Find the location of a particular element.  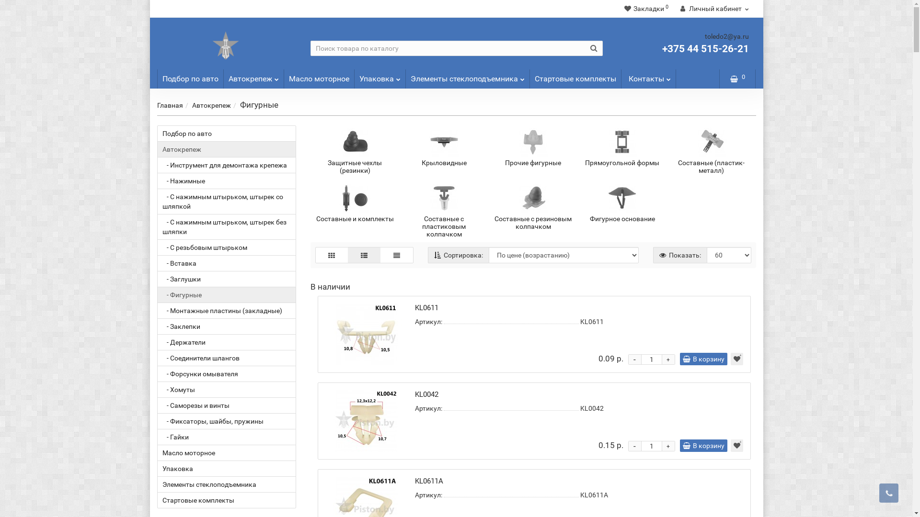

0 is located at coordinates (738, 79).